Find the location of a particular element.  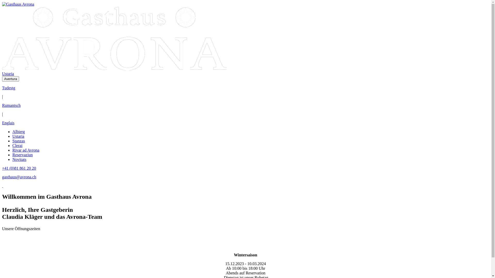

Stanzas is located at coordinates (19, 141).